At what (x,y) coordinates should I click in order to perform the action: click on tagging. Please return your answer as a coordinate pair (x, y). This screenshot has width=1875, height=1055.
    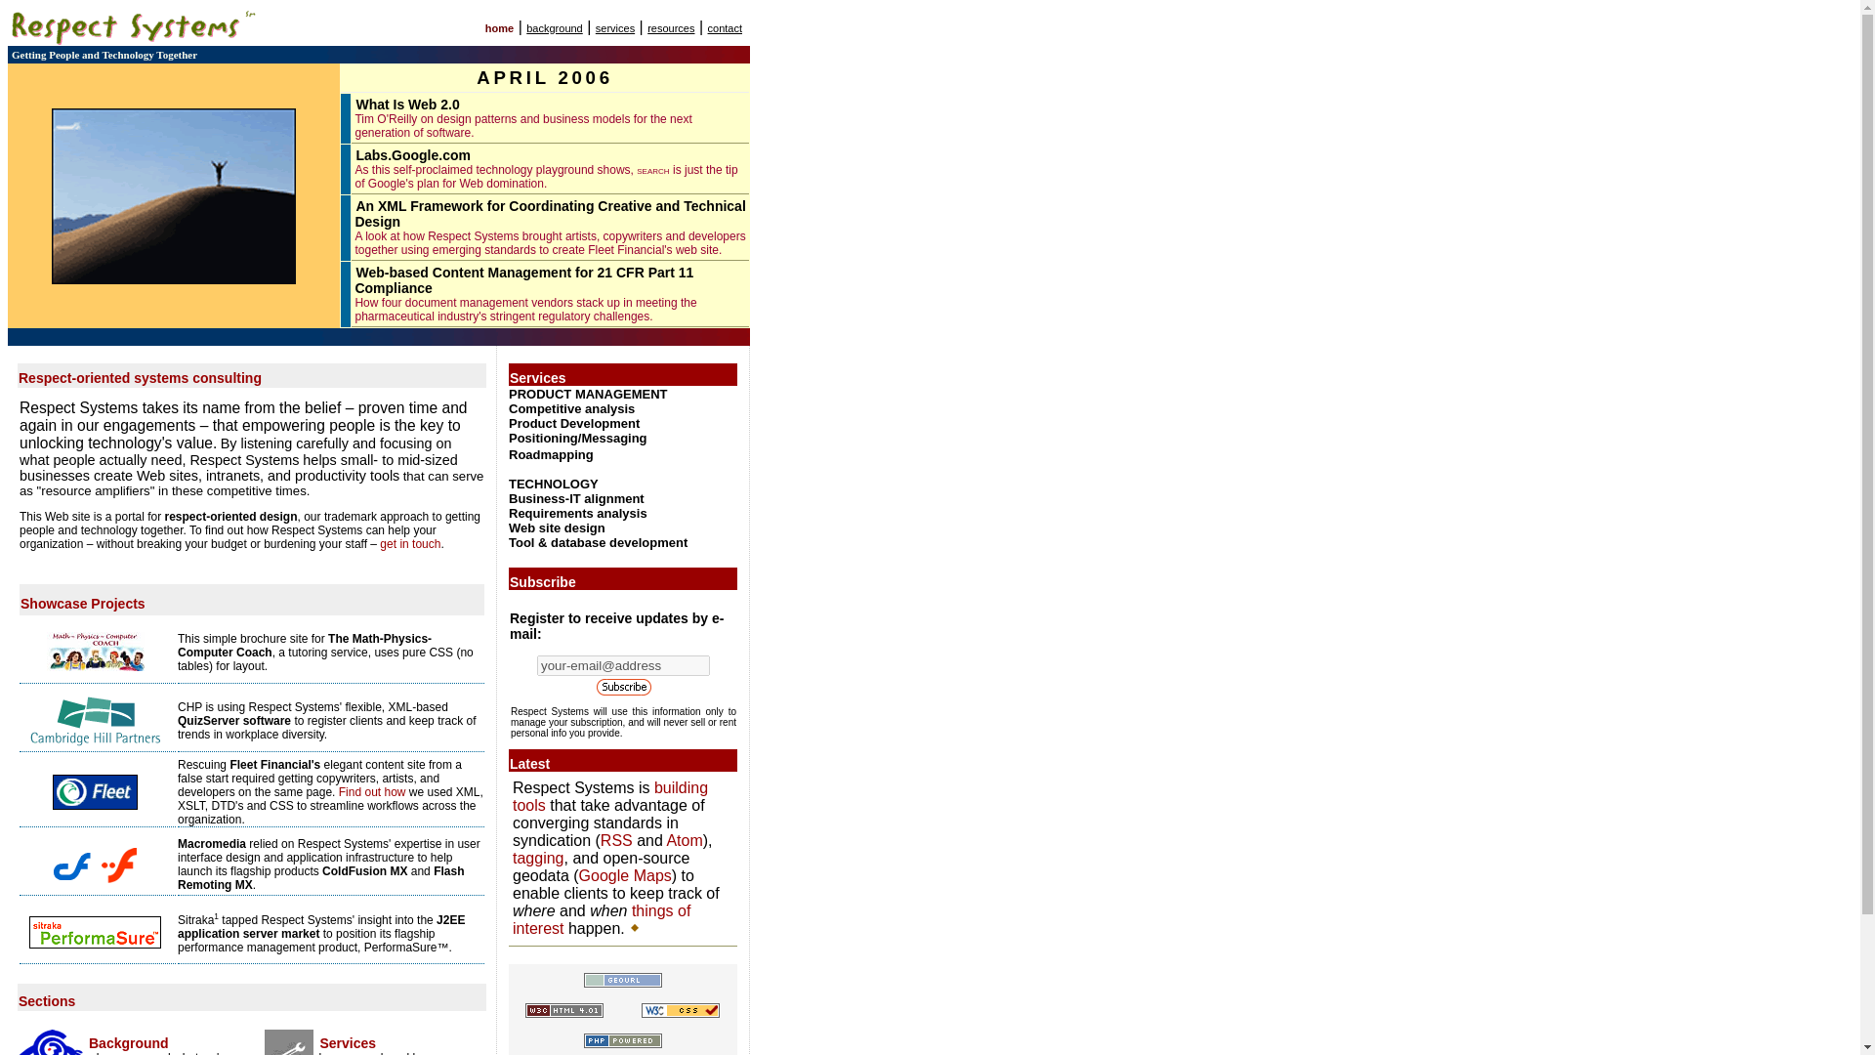
    Looking at the image, I should click on (537, 858).